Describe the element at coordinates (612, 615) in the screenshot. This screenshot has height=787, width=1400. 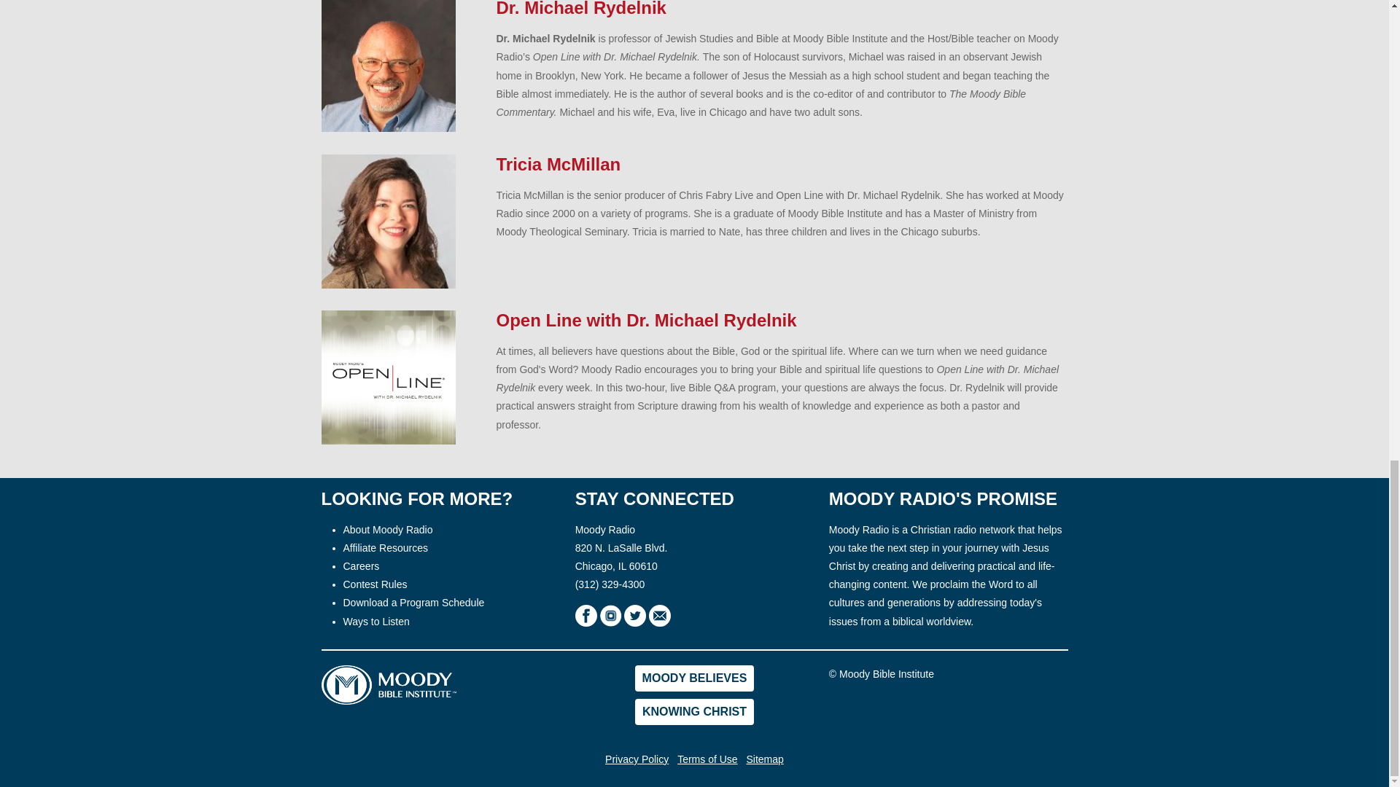
I see `Moody Radio Instagram` at that location.